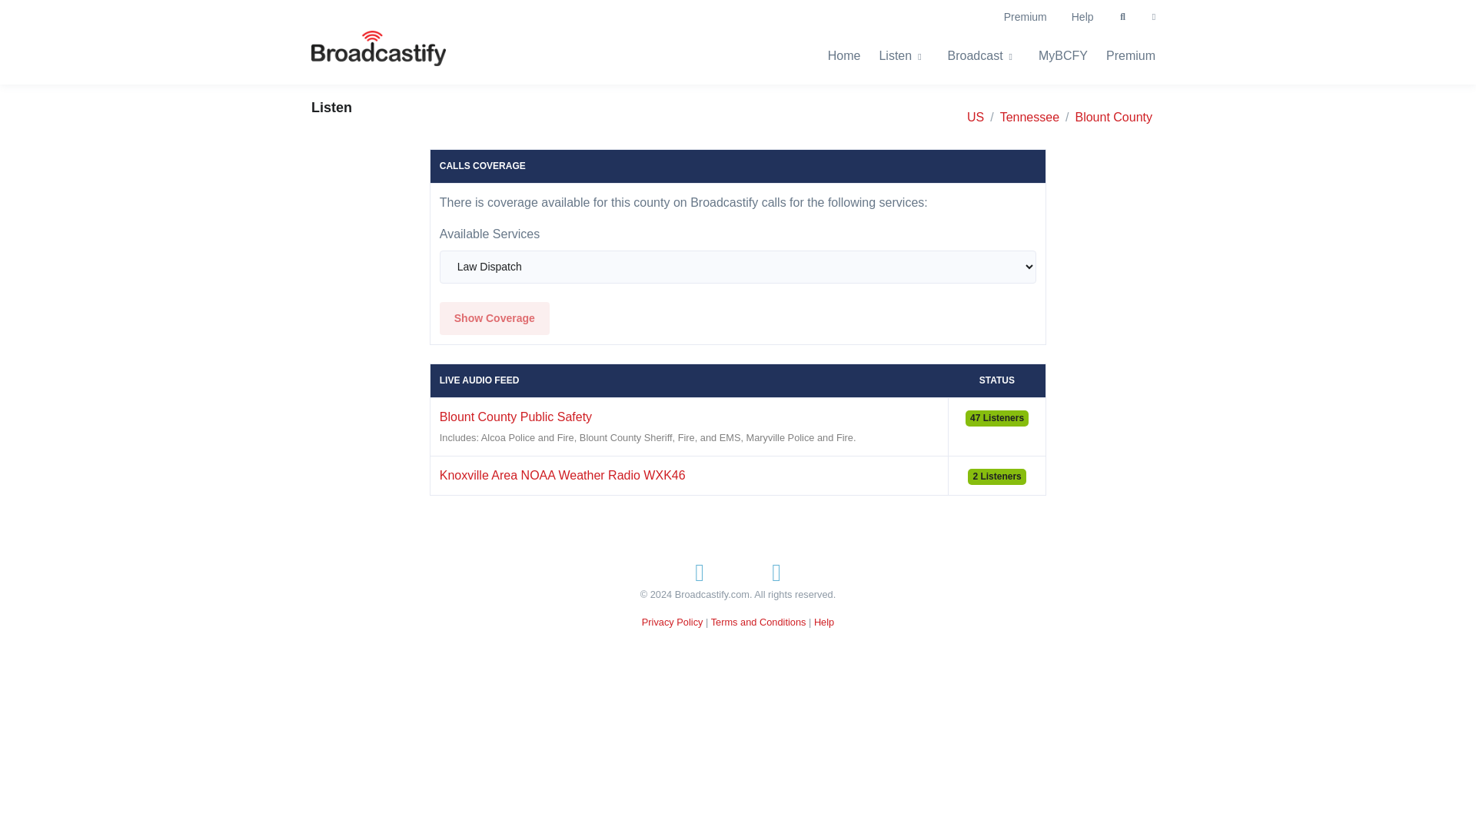 This screenshot has width=1476, height=830. Describe the element at coordinates (1082, 17) in the screenshot. I see `Help` at that location.